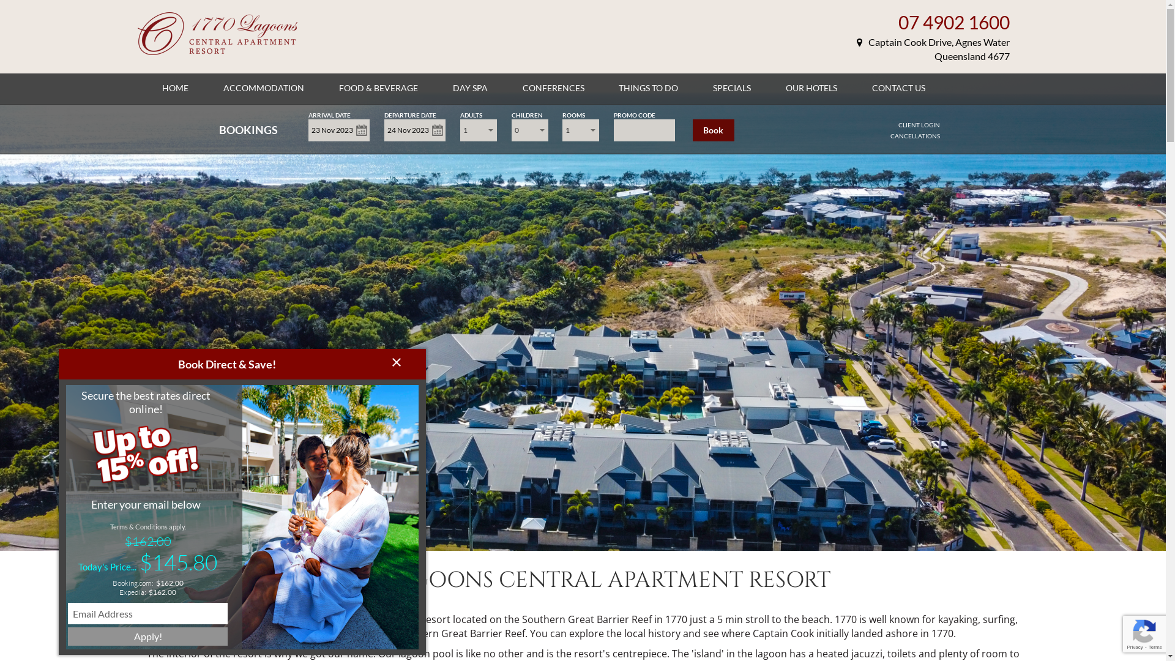  Describe the element at coordinates (919, 125) in the screenshot. I see `CLIENT LOGIN` at that location.